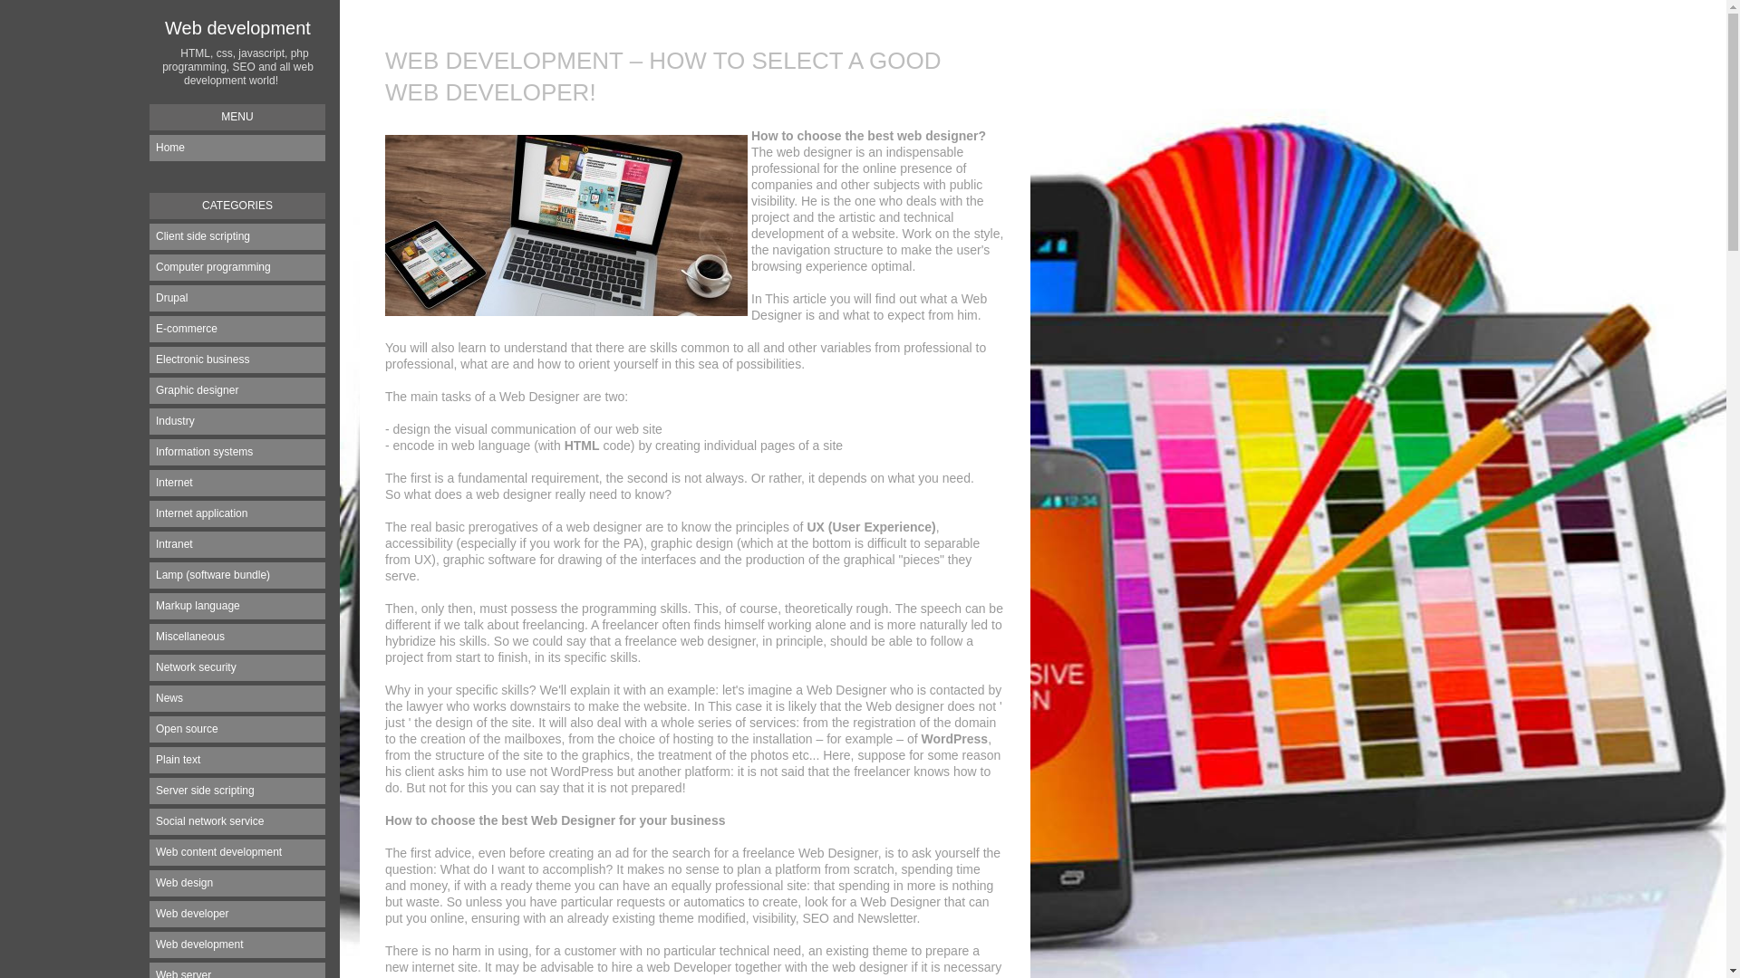 The height and width of the screenshot is (978, 1740). What do you see at coordinates (237, 545) in the screenshot?
I see `Intranet` at bounding box center [237, 545].